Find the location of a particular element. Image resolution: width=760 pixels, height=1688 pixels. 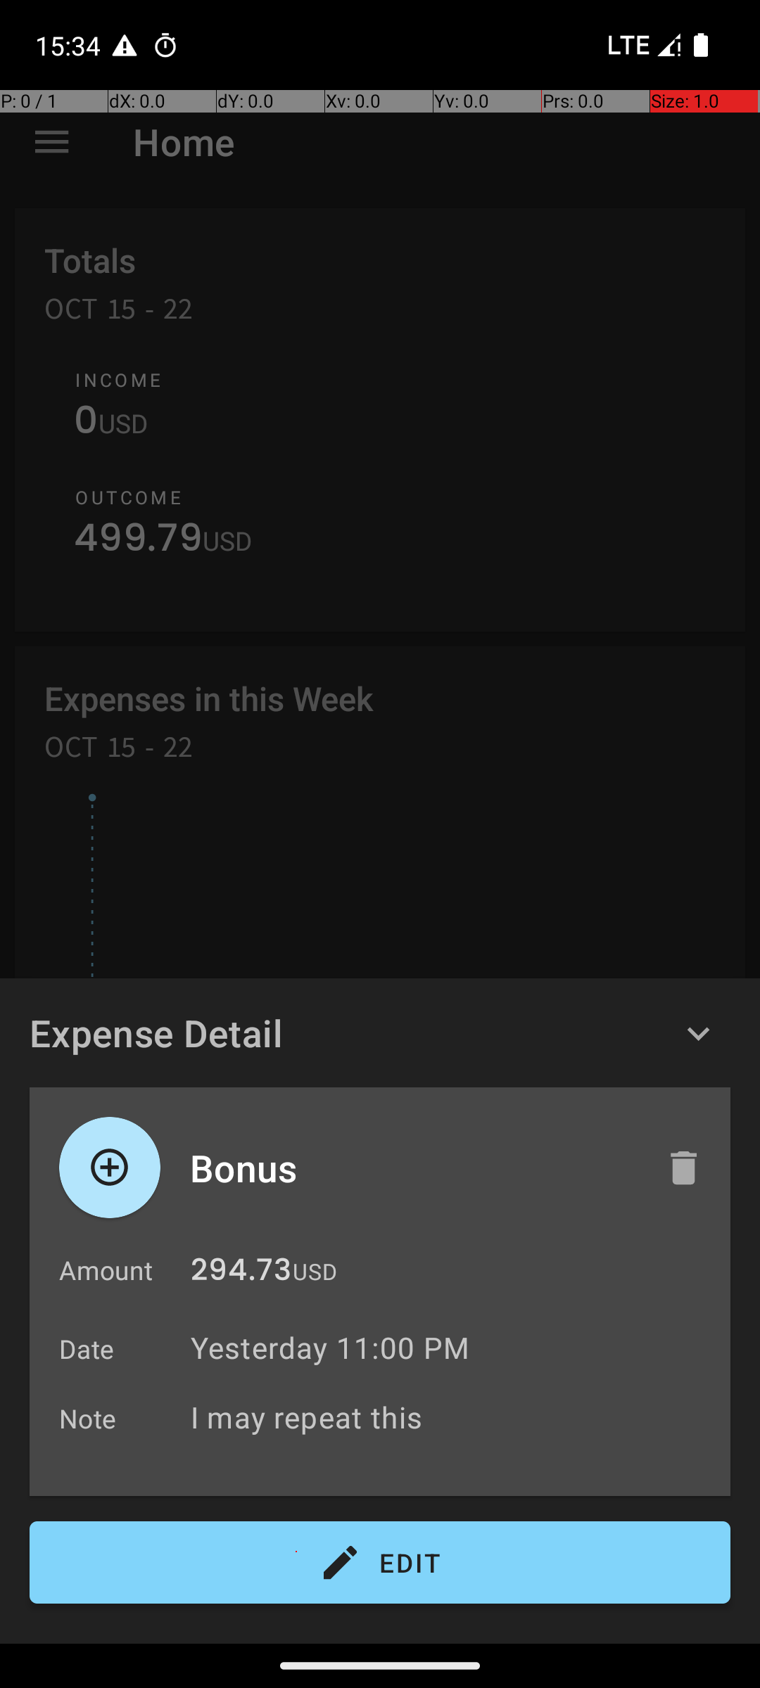

I may repeat this is located at coordinates (453, 1417).